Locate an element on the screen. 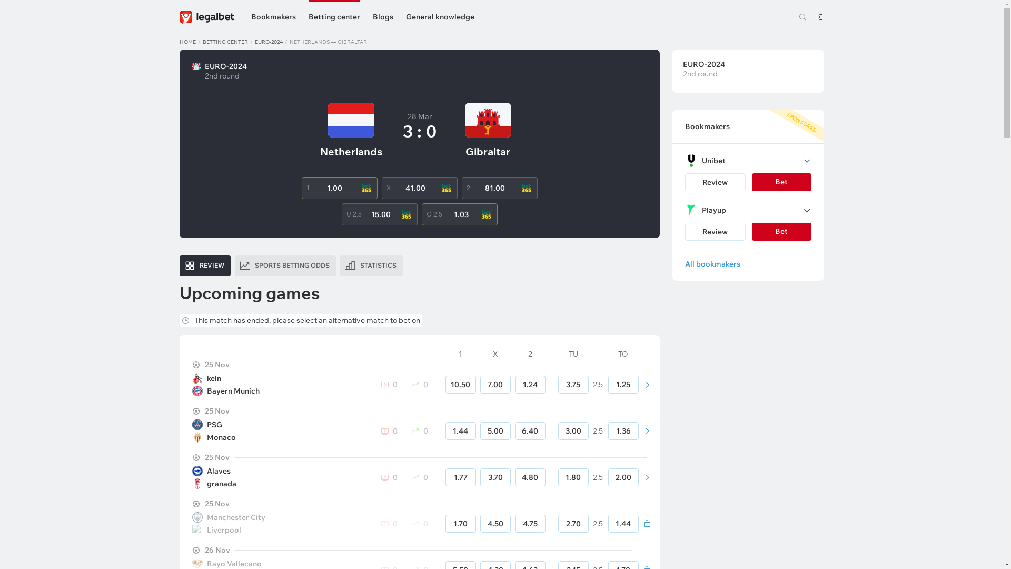 The width and height of the screenshot is (1011, 569). Playup is located at coordinates (748, 210).